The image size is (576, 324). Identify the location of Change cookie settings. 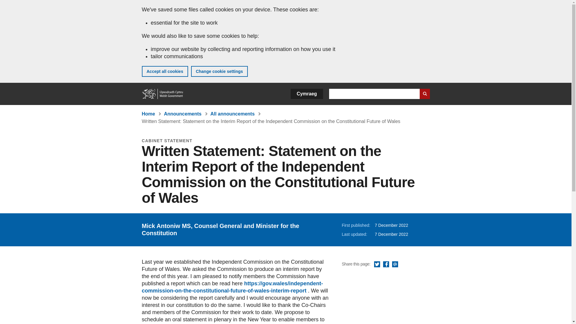
(219, 71).